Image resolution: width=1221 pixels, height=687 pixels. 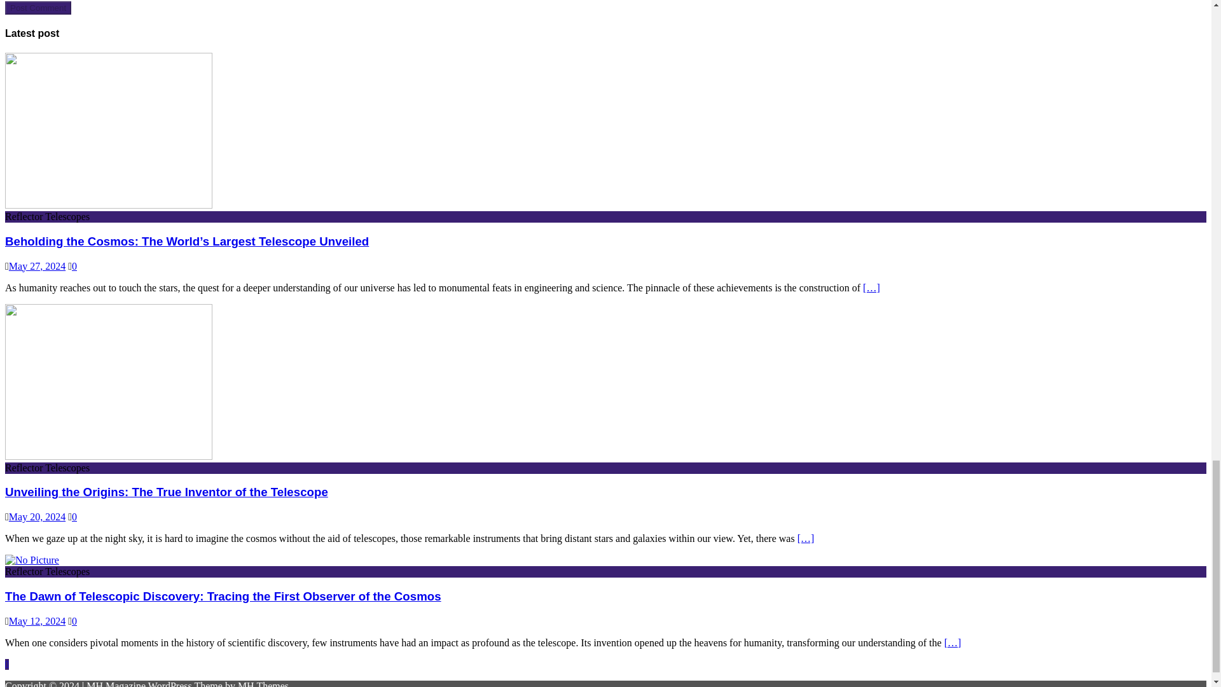 What do you see at coordinates (38, 8) in the screenshot?
I see `Post Comment` at bounding box center [38, 8].